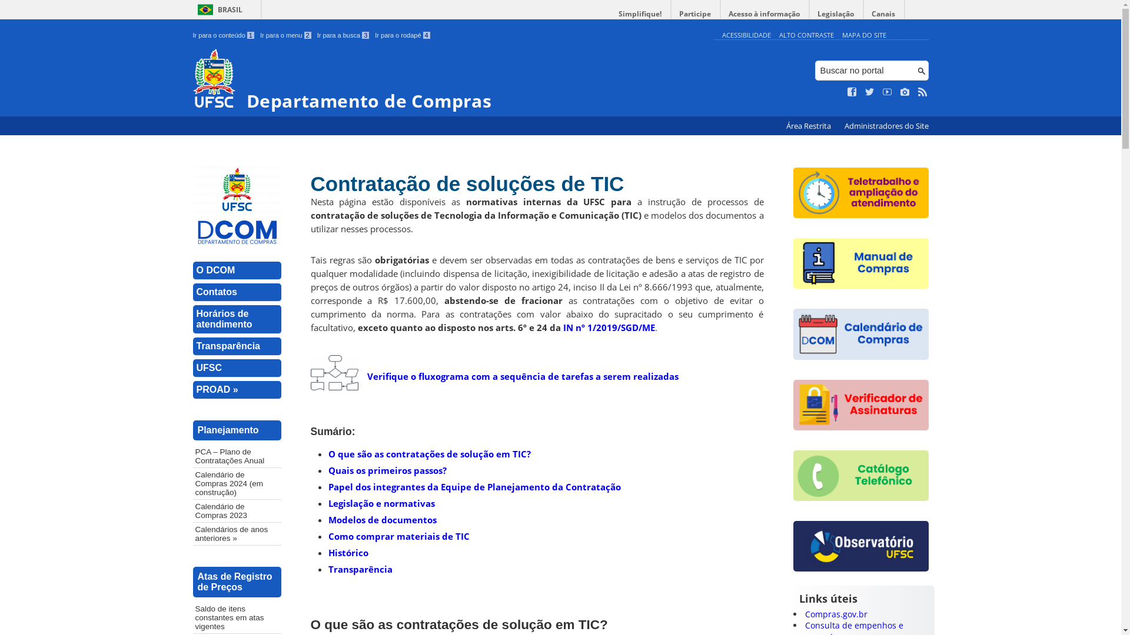 This screenshot has width=1130, height=635. Describe the element at coordinates (852, 92) in the screenshot. I see `Curta no Facebook` at that location.